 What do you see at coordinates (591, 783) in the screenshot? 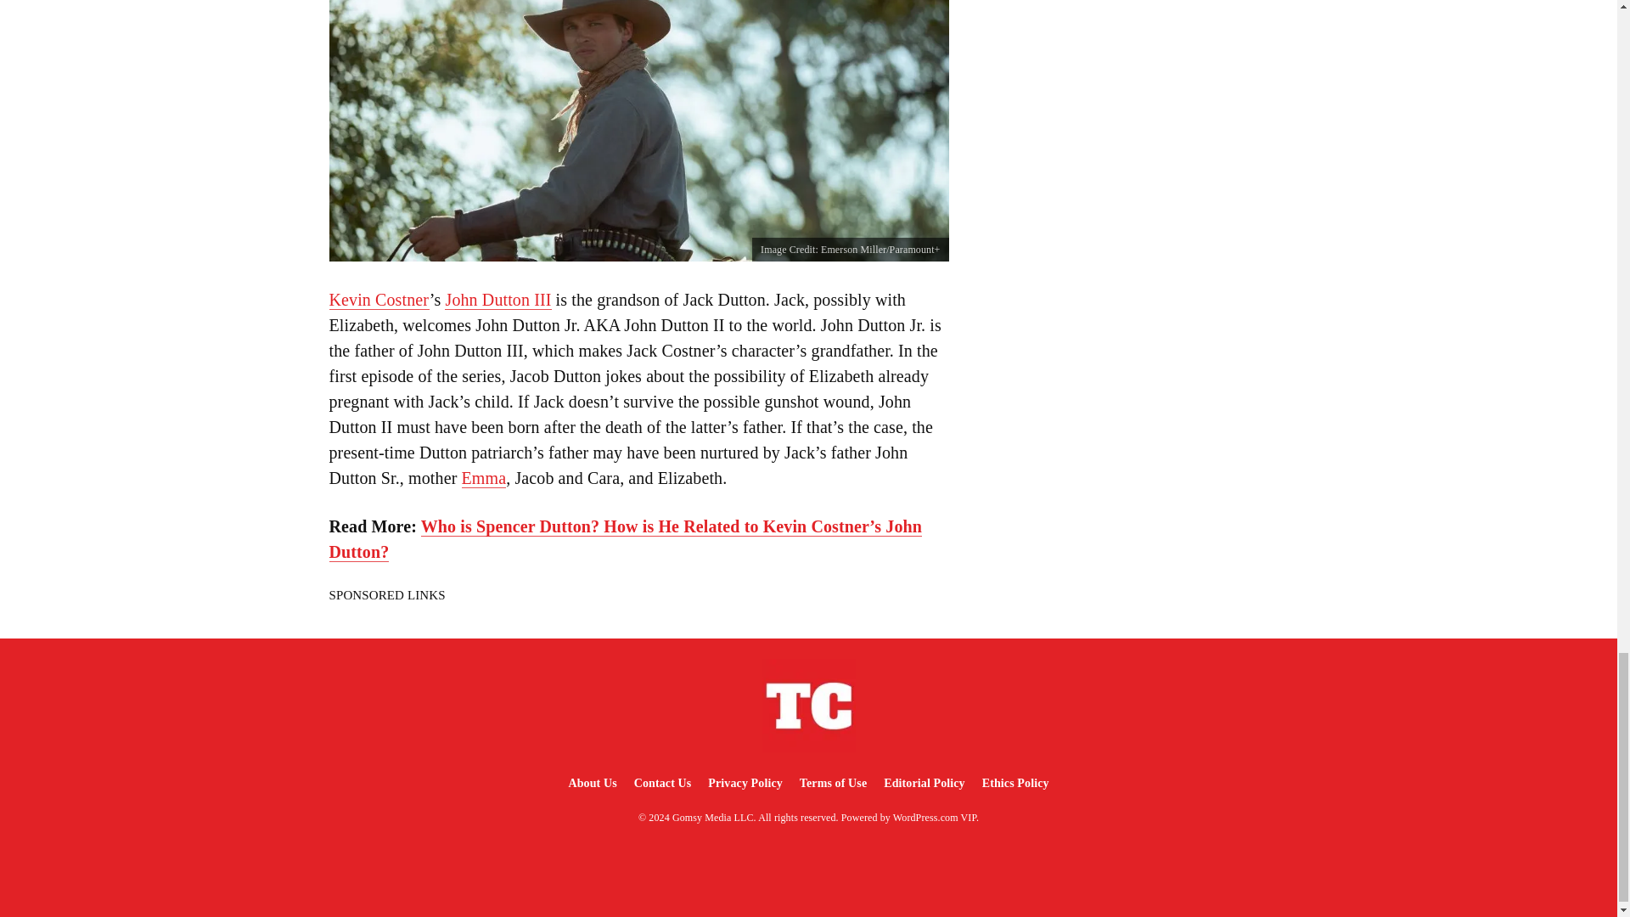
I see `About Us` at bounding box center [591, 783].